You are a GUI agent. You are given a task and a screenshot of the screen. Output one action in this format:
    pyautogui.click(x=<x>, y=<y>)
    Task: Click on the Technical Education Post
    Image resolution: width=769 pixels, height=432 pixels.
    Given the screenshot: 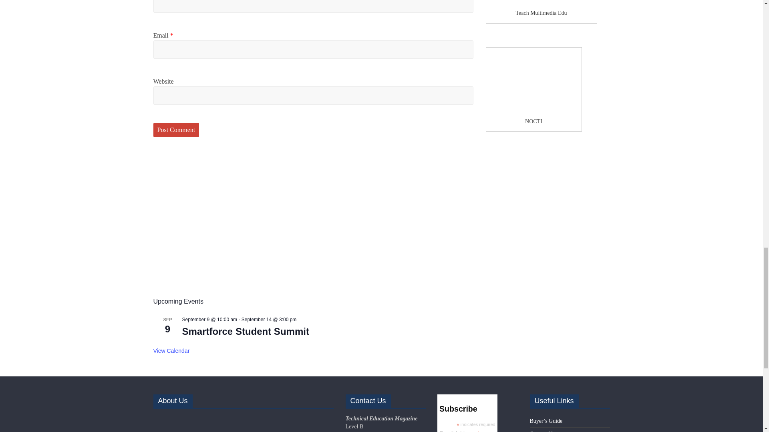 What is the action you would take?
    pyautogui.click(x=213, y=418)
    